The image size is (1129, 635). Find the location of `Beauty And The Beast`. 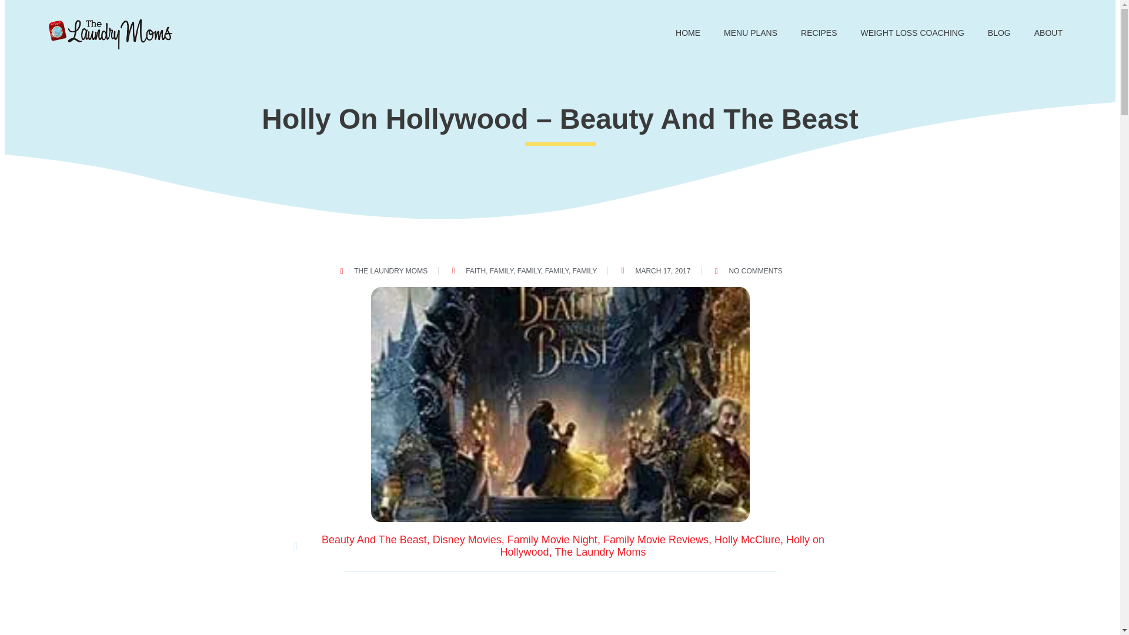

Beauty And The Beast is located at coordinates (374, 540).